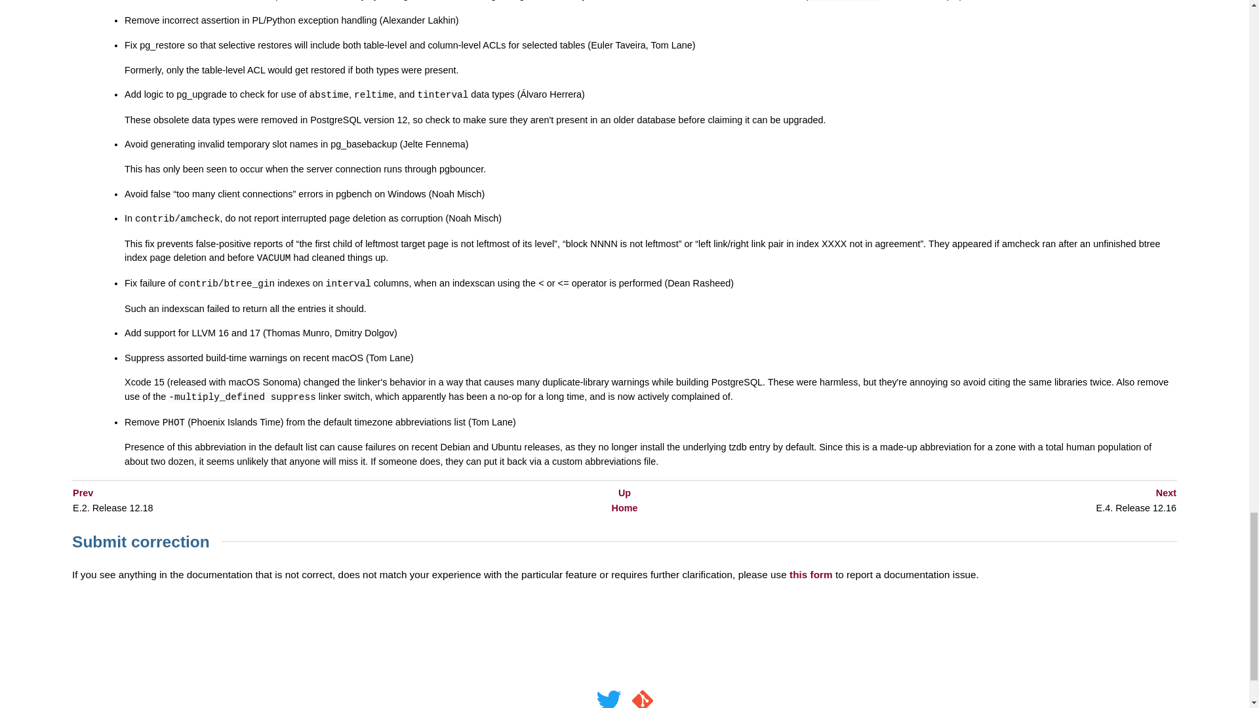 The height and width of the screenshot is (708, 1259). I want to click on Up, so click(624, 493).